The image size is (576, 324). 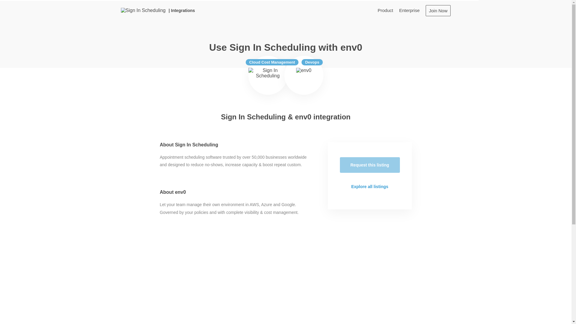 What do you see at coordinates (370, 187) in the screenshot?
I see `Explore all listings` at bounding box center [370, 187].